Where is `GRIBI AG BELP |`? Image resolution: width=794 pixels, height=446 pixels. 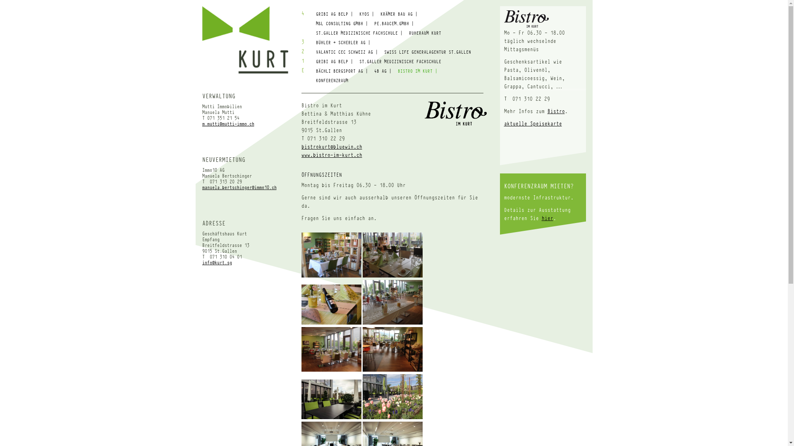 GRIBI AG BELP | is located at coordinates (335, 14).